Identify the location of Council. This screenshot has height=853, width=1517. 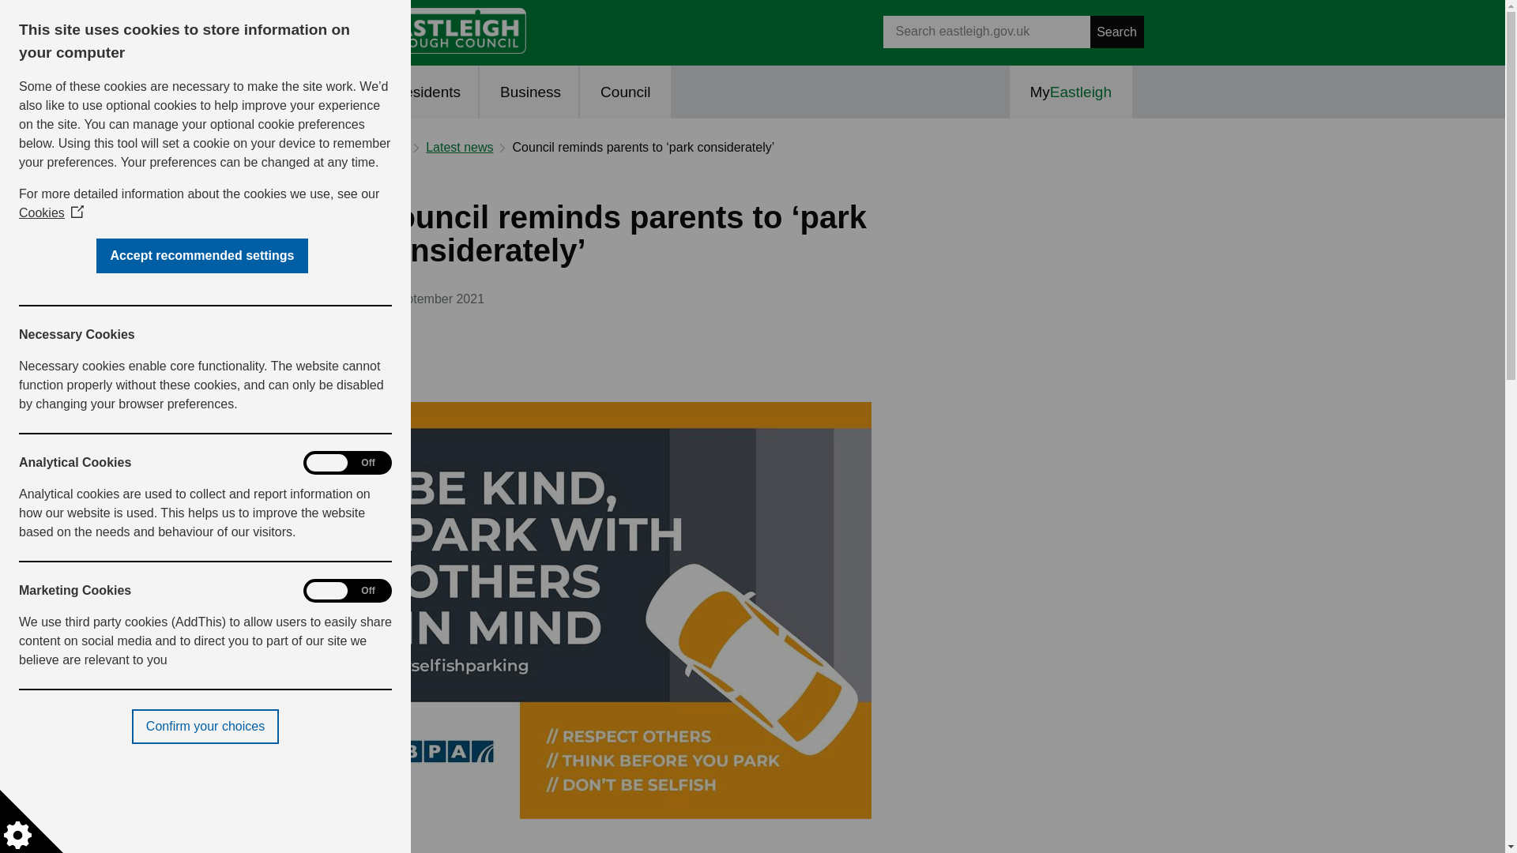
(624, 92).